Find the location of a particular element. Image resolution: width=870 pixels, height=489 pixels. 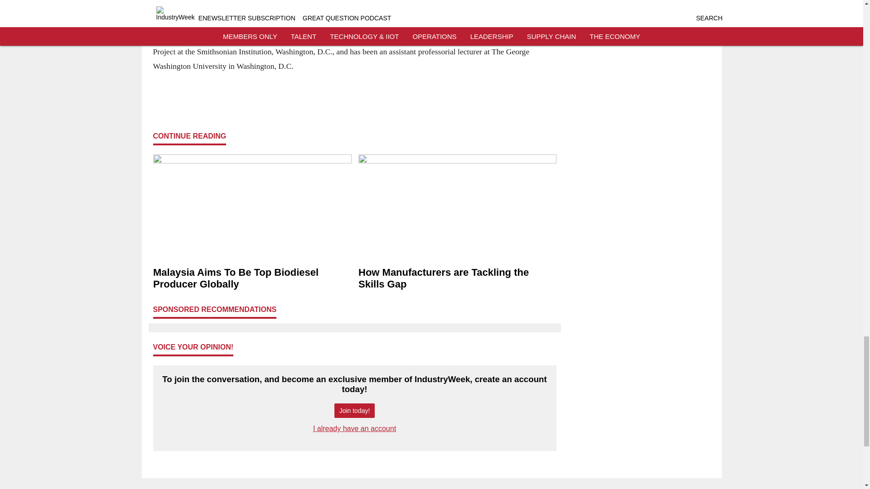

Malaysia Aims To Be Top Biodiesel Producer Globally is located at coordinates (252, 278).